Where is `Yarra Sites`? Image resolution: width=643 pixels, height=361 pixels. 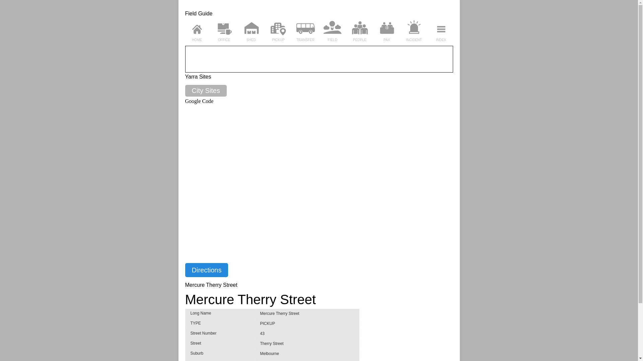
Yarra Sites is located at coordinates (319, 77).